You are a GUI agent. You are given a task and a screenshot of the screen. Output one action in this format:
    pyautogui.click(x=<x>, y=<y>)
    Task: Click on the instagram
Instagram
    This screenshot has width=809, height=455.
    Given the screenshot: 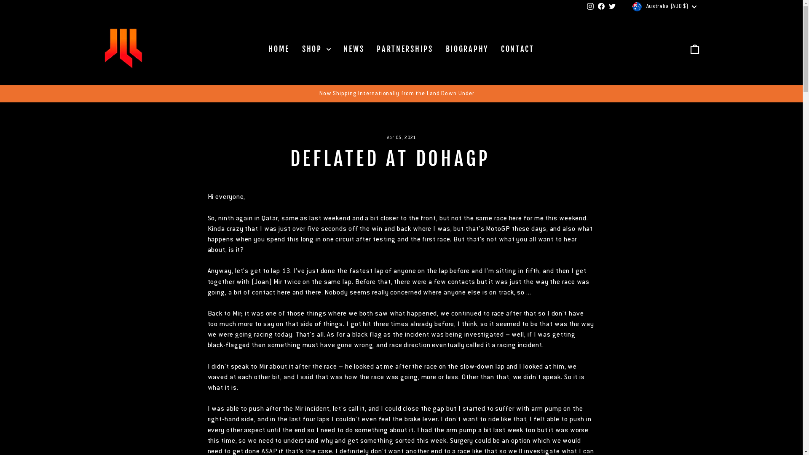 What is the action you would take?
    pyautogui.click(x=590, y=7)
    